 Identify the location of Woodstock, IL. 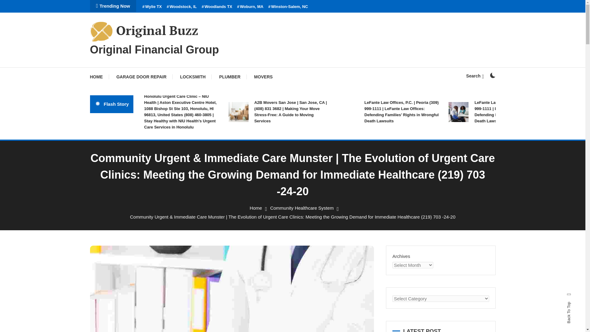
(181, 7).